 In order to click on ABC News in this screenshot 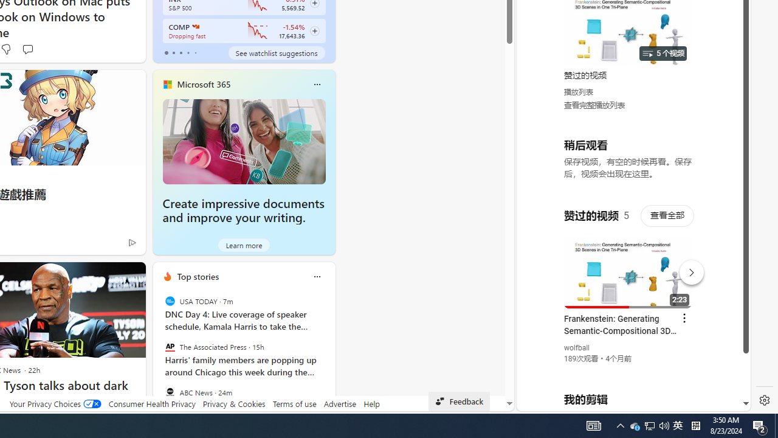, I will do `click(170, 392)`.